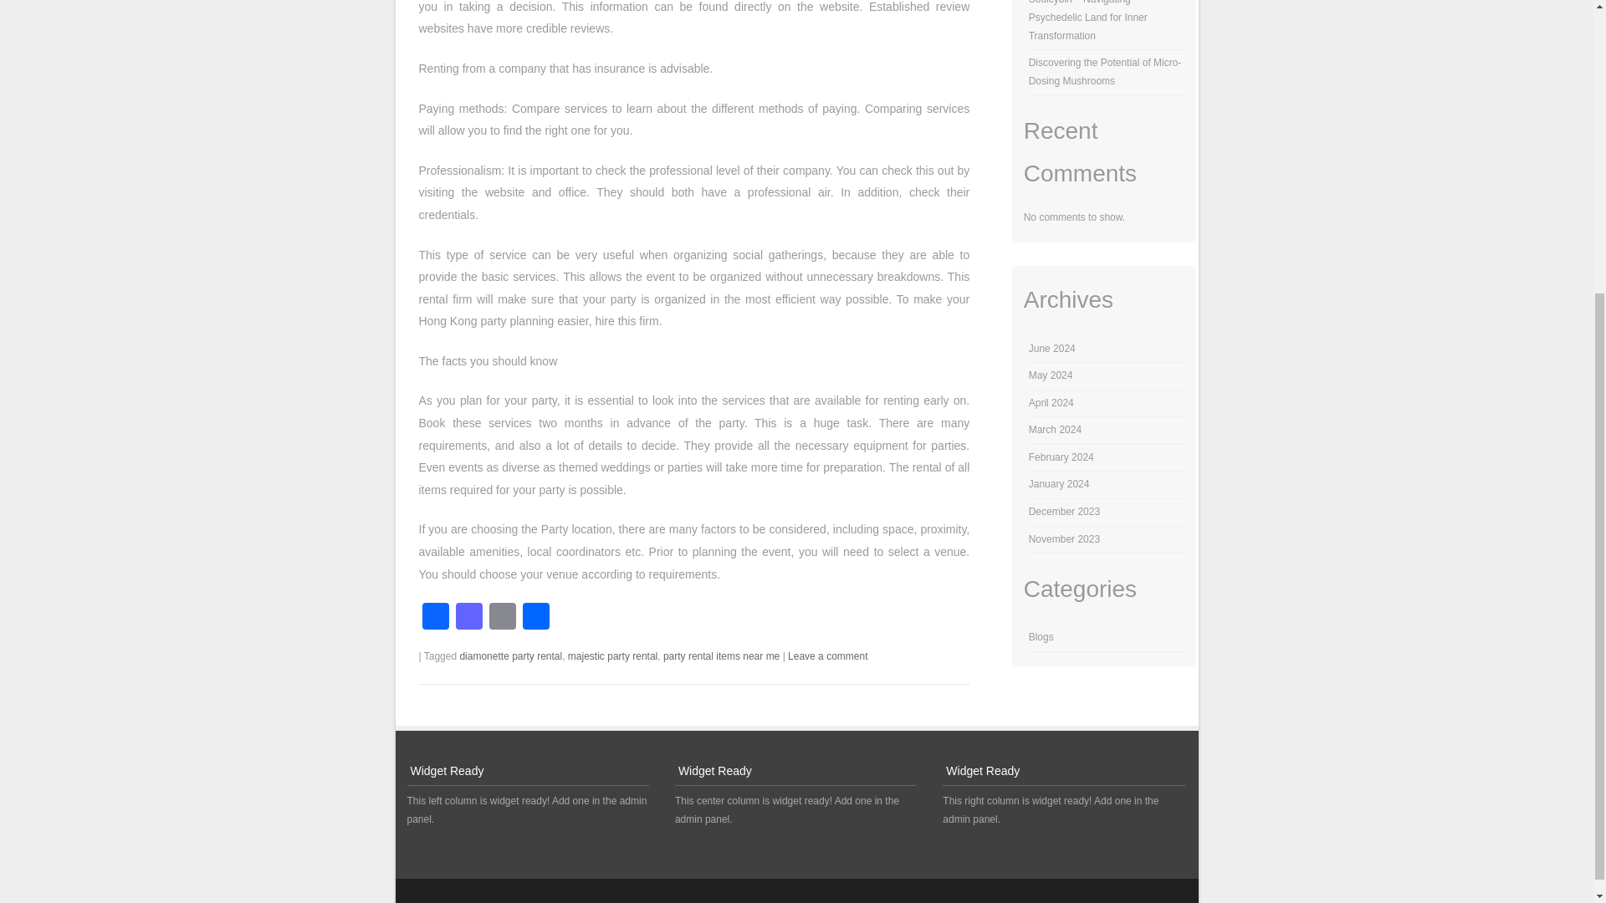 Image resolution: width=1606 pixels, height=903 pixels. I want to click on January 2024, so click(1059, 484).